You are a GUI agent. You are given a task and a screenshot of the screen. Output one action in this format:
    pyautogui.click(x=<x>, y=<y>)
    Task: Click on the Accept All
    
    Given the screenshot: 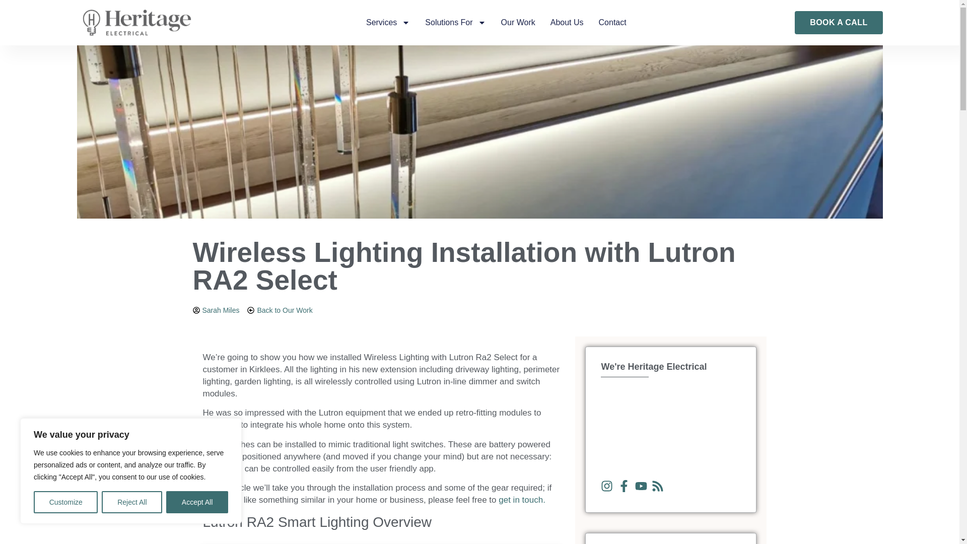 What is the action you would take?
    pyautogui.click(x=197, y=502)
    